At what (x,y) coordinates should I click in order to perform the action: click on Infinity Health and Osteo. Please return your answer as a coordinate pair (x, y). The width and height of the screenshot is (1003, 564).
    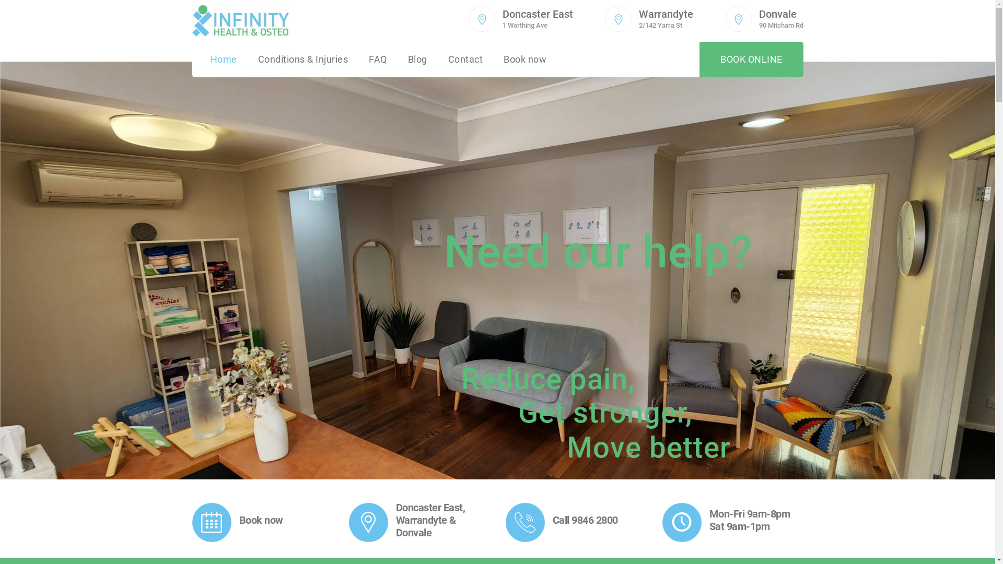
    Looking at the image, I should click on (240, 21).